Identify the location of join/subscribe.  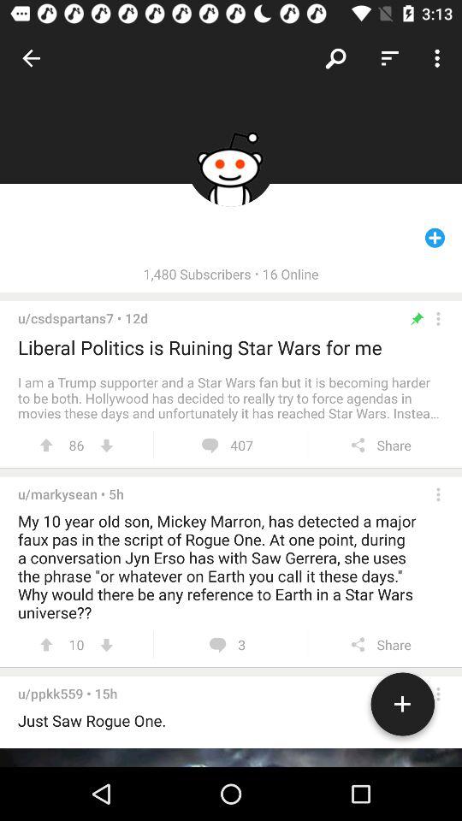
(402, 707).